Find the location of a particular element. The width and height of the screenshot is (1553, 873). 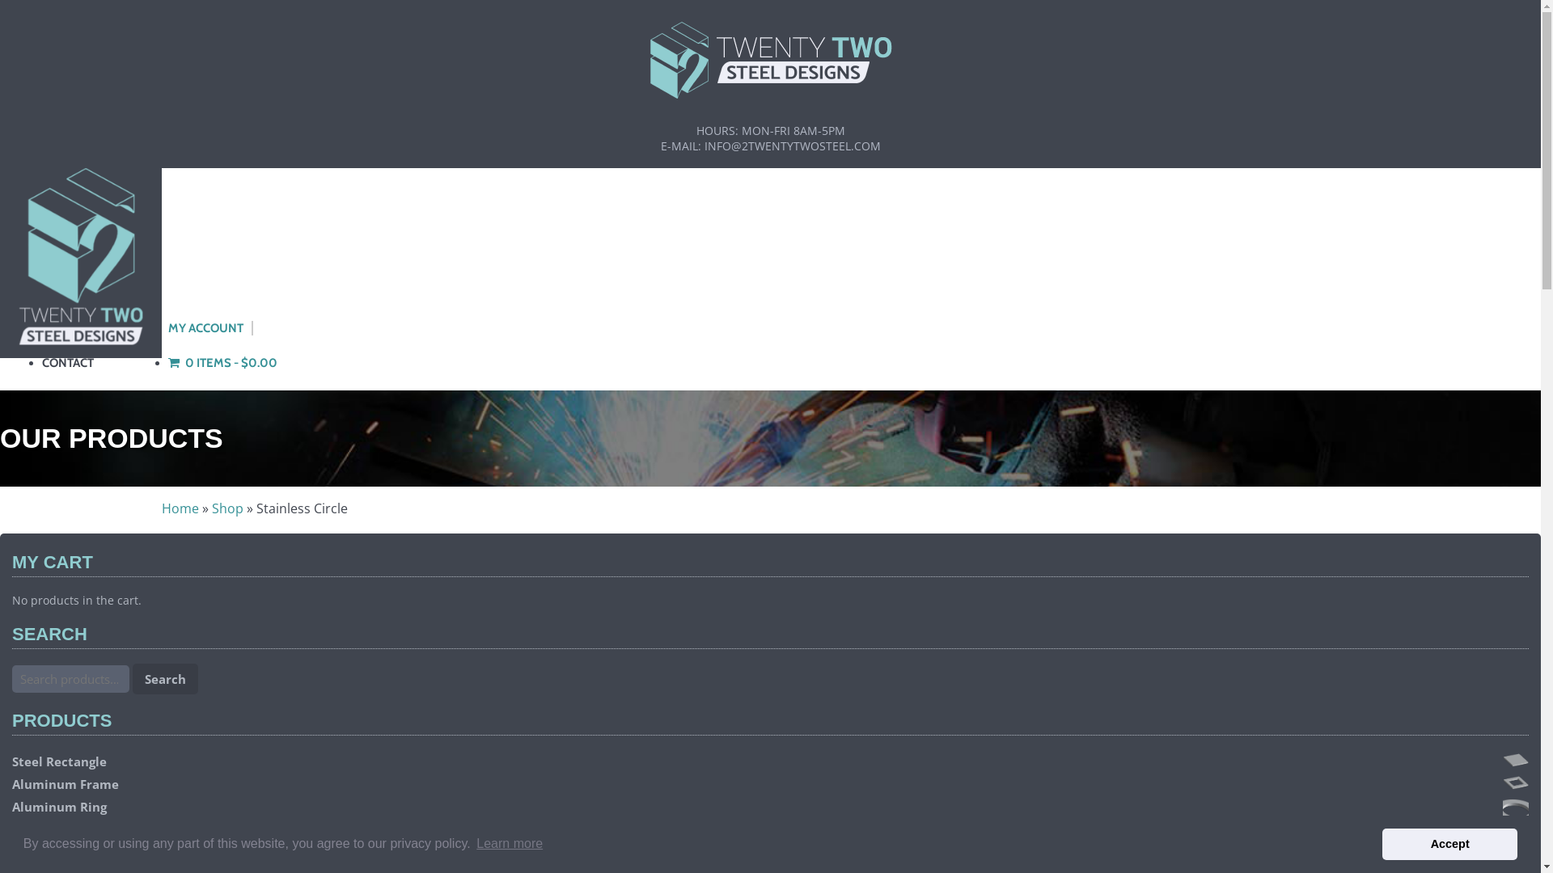

Aluminum Frame is located at coordinates (770, 784).